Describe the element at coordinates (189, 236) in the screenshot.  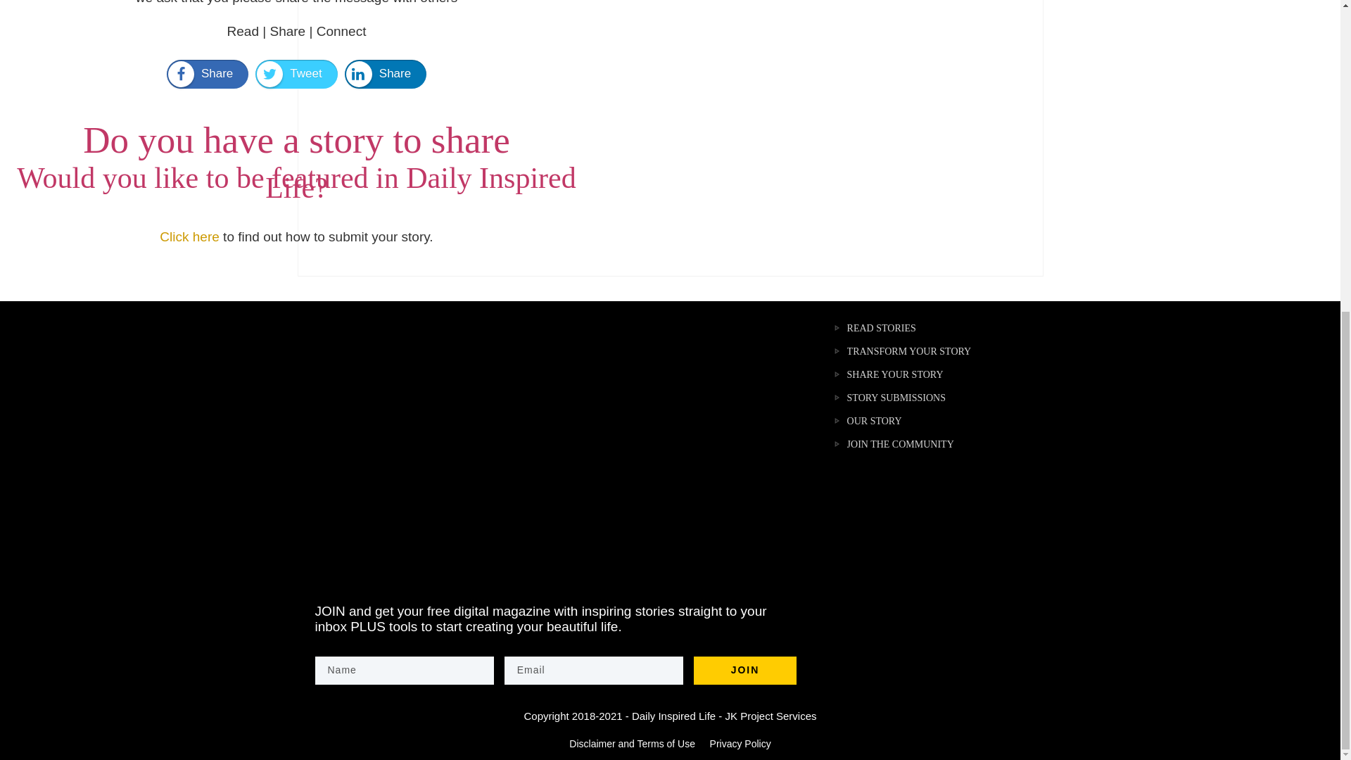
I see `Click here` at that location.